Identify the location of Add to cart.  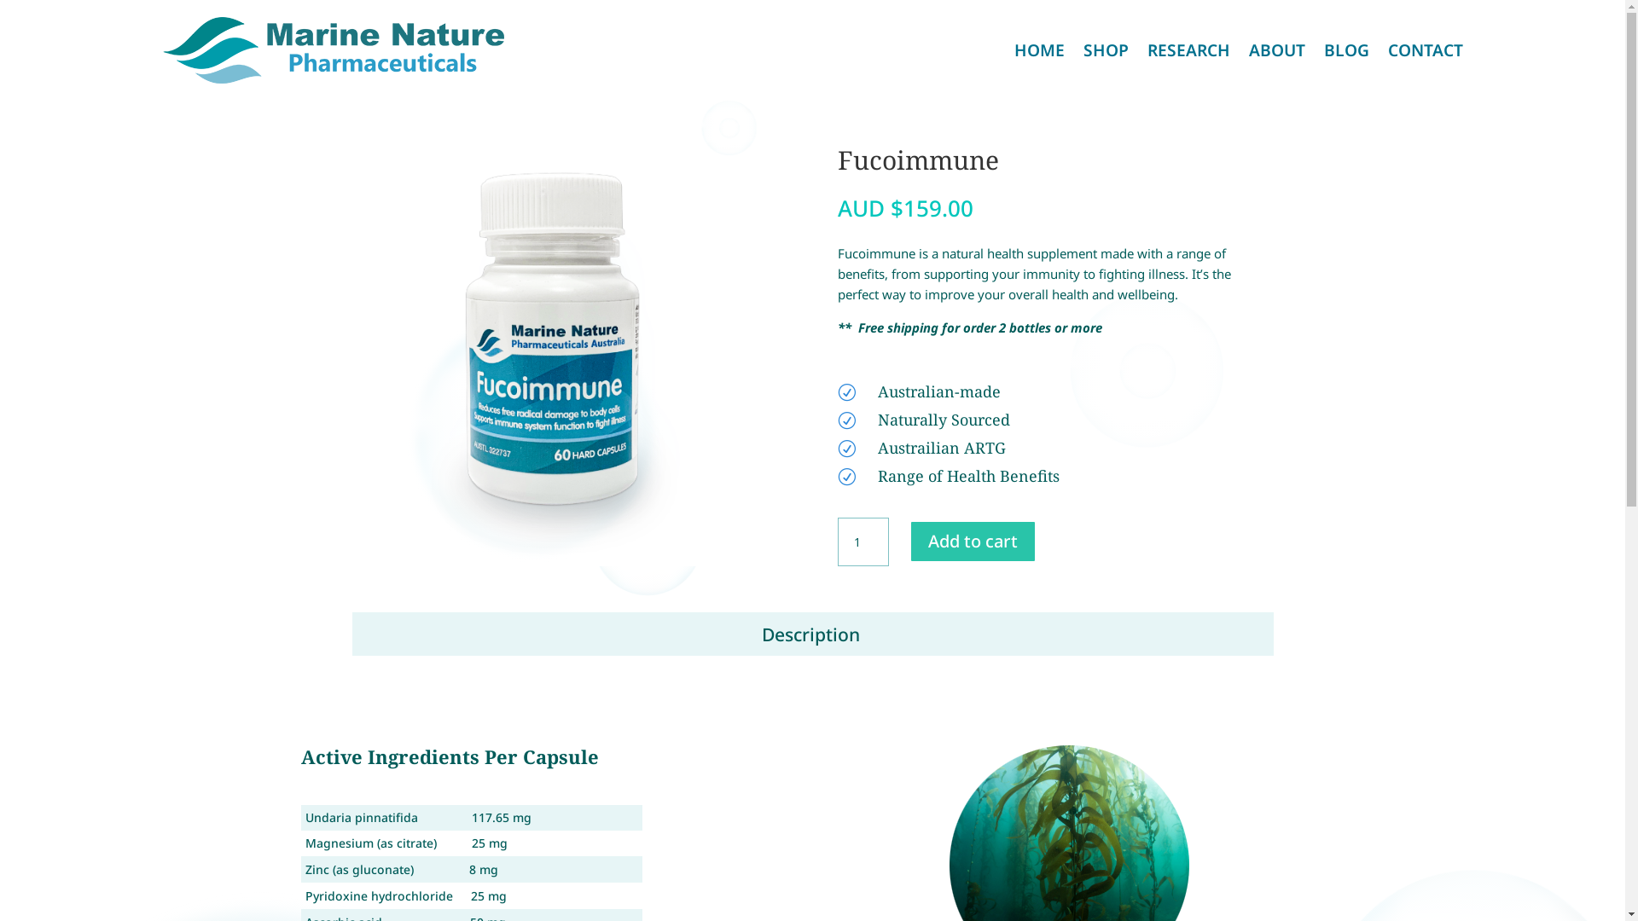
(973, 542).